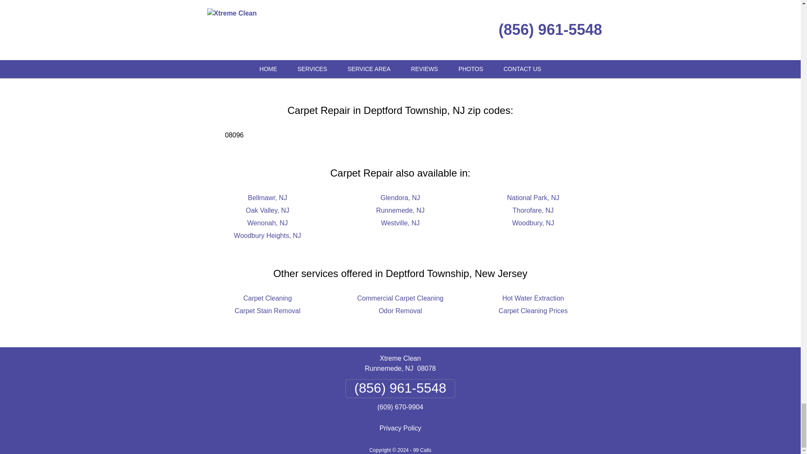 The height and width of the screenshot is (454, 807). What do you see at coordinates (533, 198) in the screenshot?
I see `National Park, NJ` at bounding box center [533, 198].